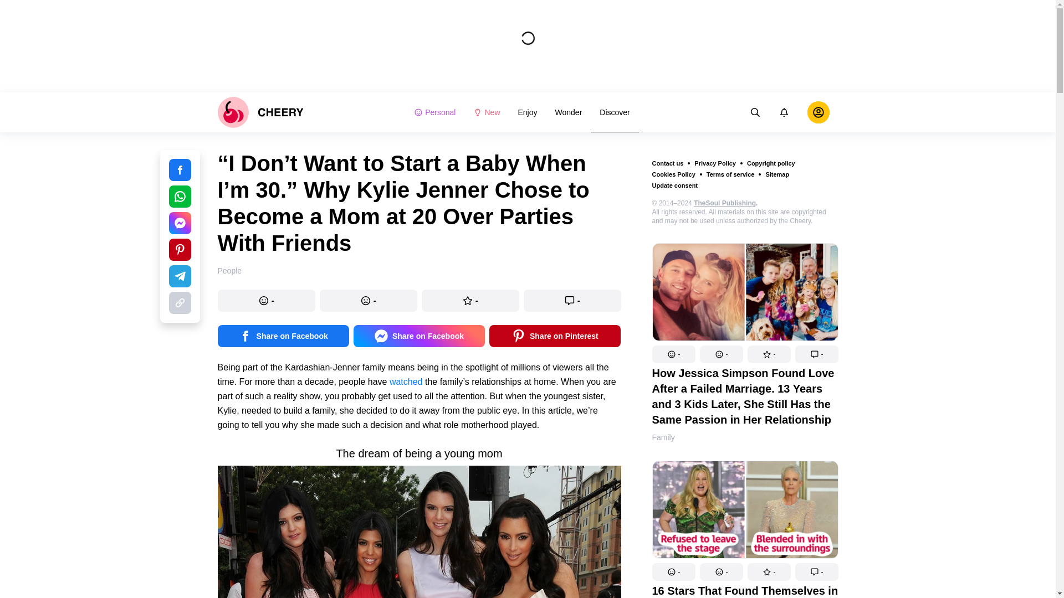 Image resolution: width=1064 pixels, height=598 pixels. Describe the element at coordinates (179, 276) in the screenshot. I see `Share on Telegram` at that location.